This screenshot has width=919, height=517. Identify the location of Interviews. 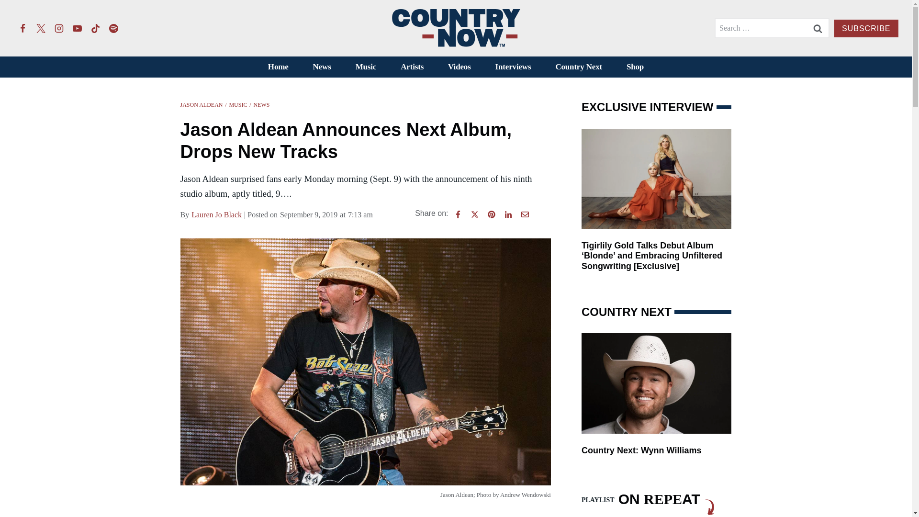
(513, 67).